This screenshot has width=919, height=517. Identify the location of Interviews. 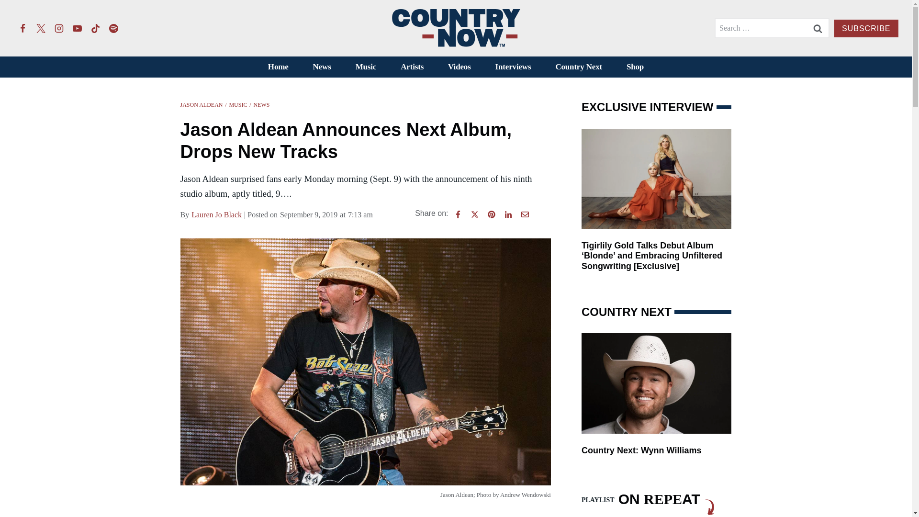
(513, 67).